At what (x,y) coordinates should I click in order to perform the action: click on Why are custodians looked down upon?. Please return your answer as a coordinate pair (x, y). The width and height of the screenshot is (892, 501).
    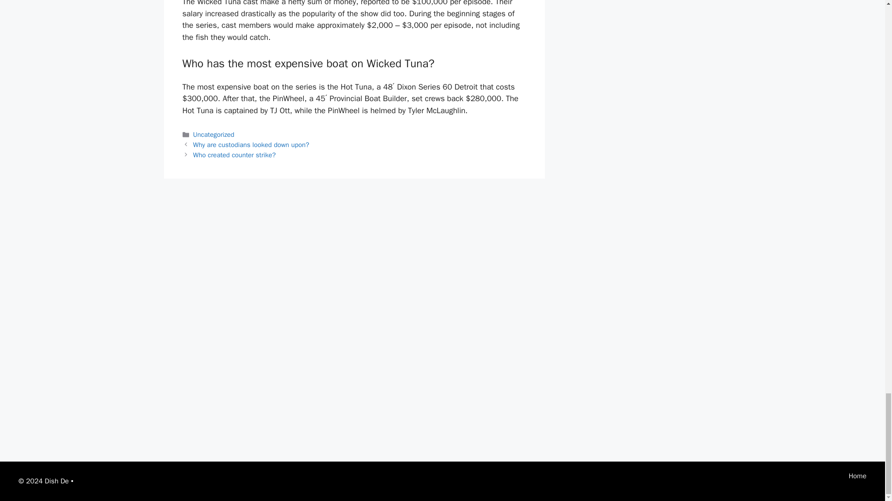
    Looking at the image, I should click on (251, 145).